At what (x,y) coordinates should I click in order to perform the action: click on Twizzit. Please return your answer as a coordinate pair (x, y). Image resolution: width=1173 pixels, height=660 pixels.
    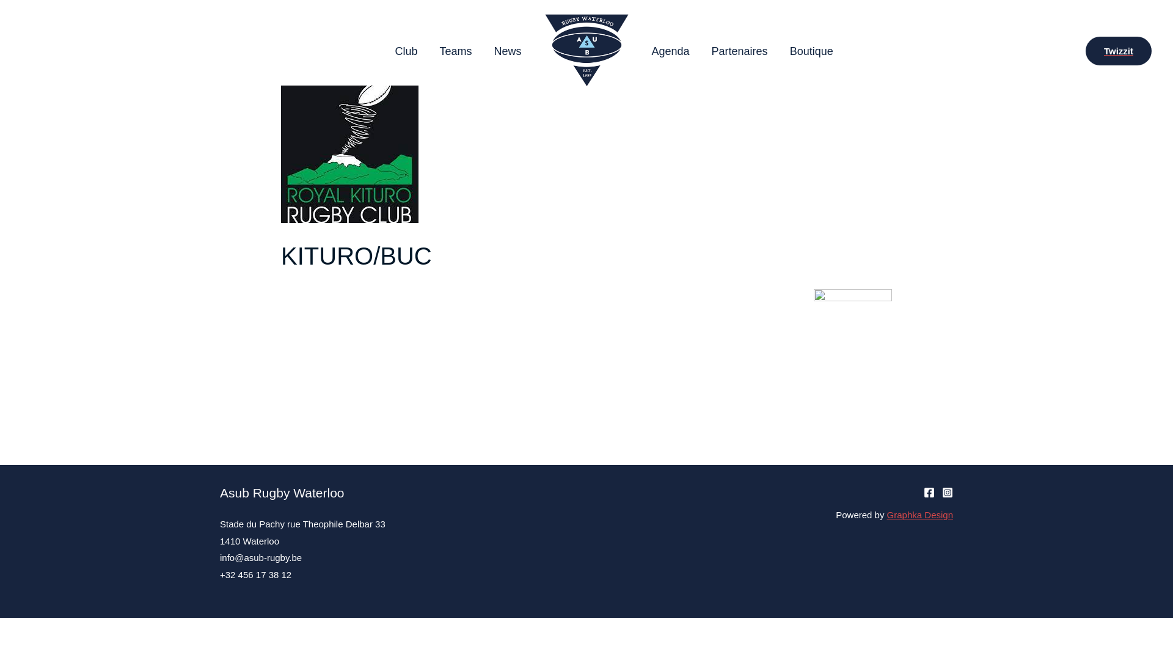
    Looking at the image, I should click on (1119, 51).